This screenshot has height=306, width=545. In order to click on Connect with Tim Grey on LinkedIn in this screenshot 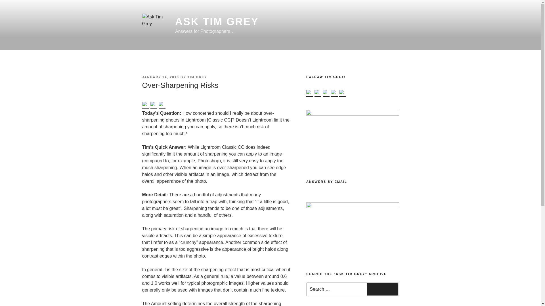, I will do `click(325, 92)`.